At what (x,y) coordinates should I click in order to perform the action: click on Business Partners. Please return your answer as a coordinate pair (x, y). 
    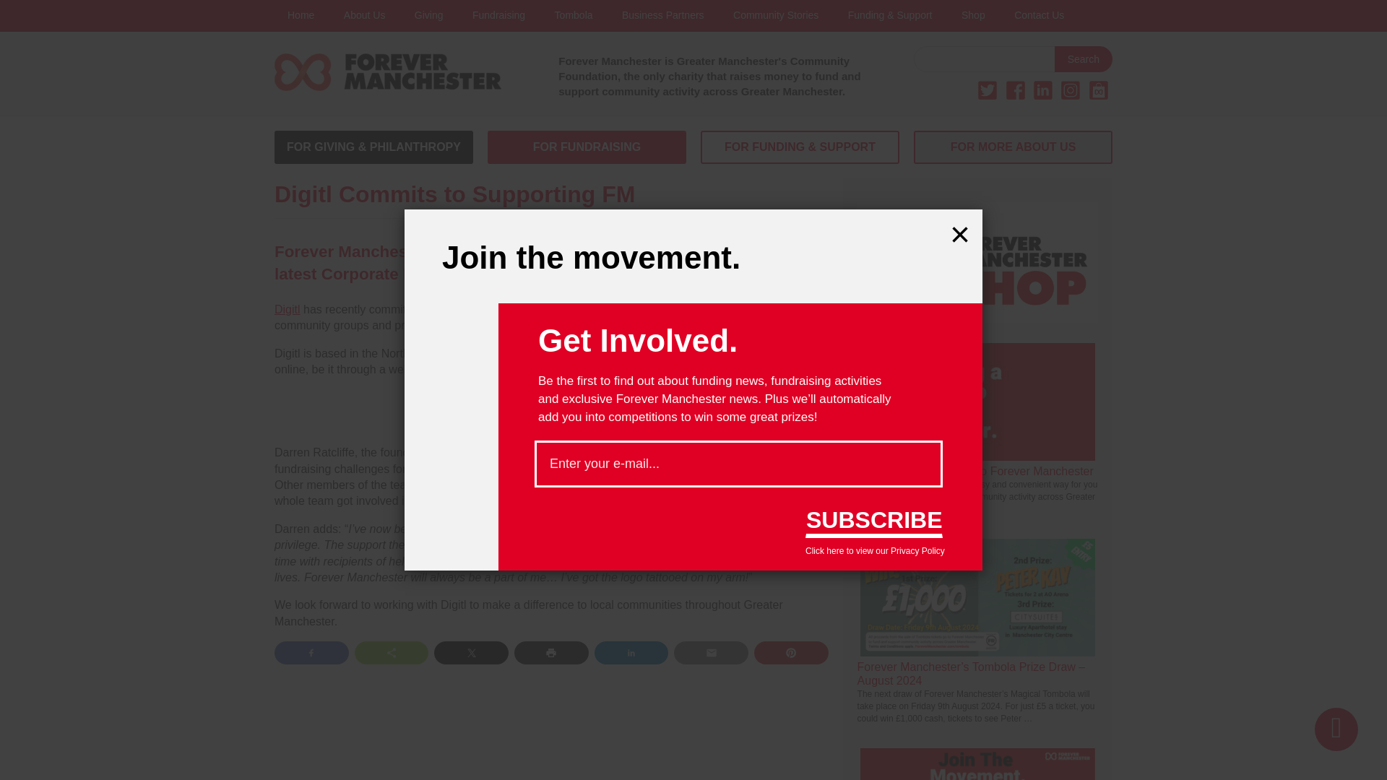
    Looking at the image, I should click on (662, 16).